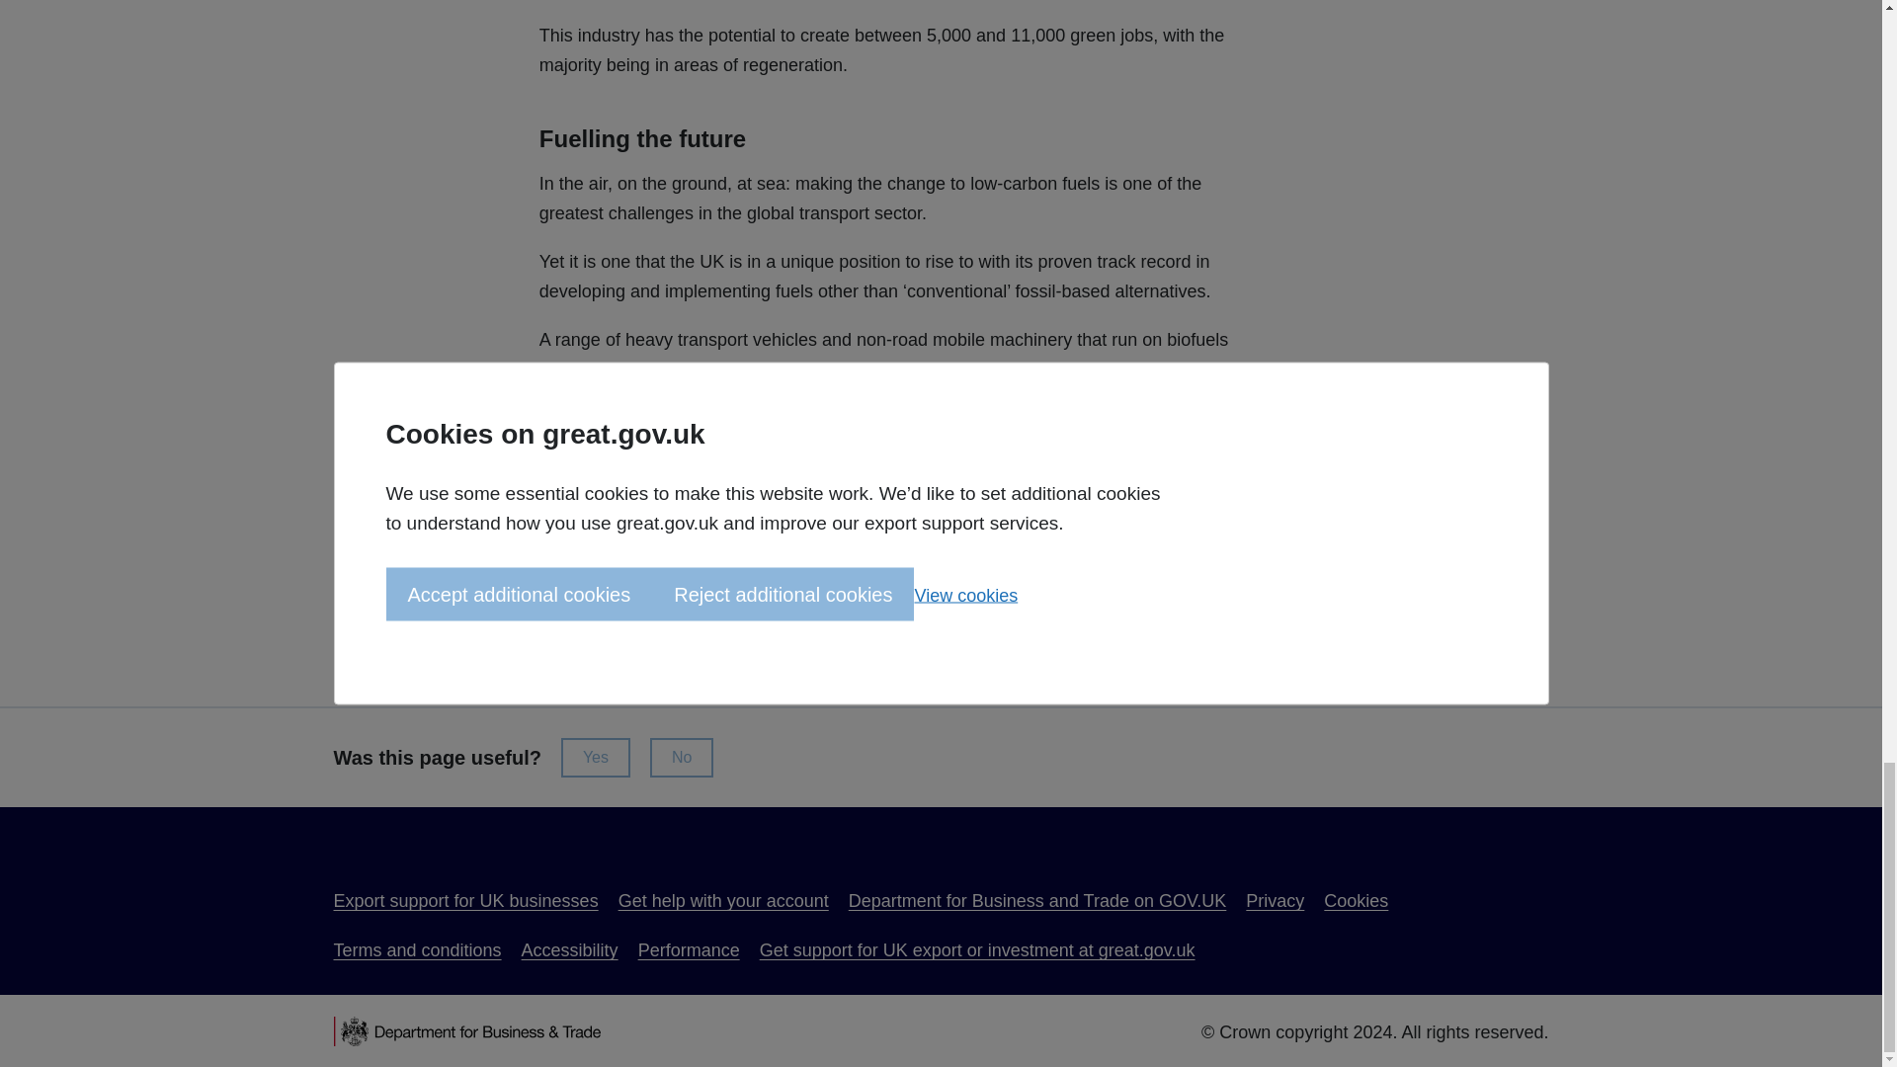 The height and width of the screenshot is (1067, 1897). Describe the element at coordinates (688, 950) in the screenshot. I see `Performance` at that location.